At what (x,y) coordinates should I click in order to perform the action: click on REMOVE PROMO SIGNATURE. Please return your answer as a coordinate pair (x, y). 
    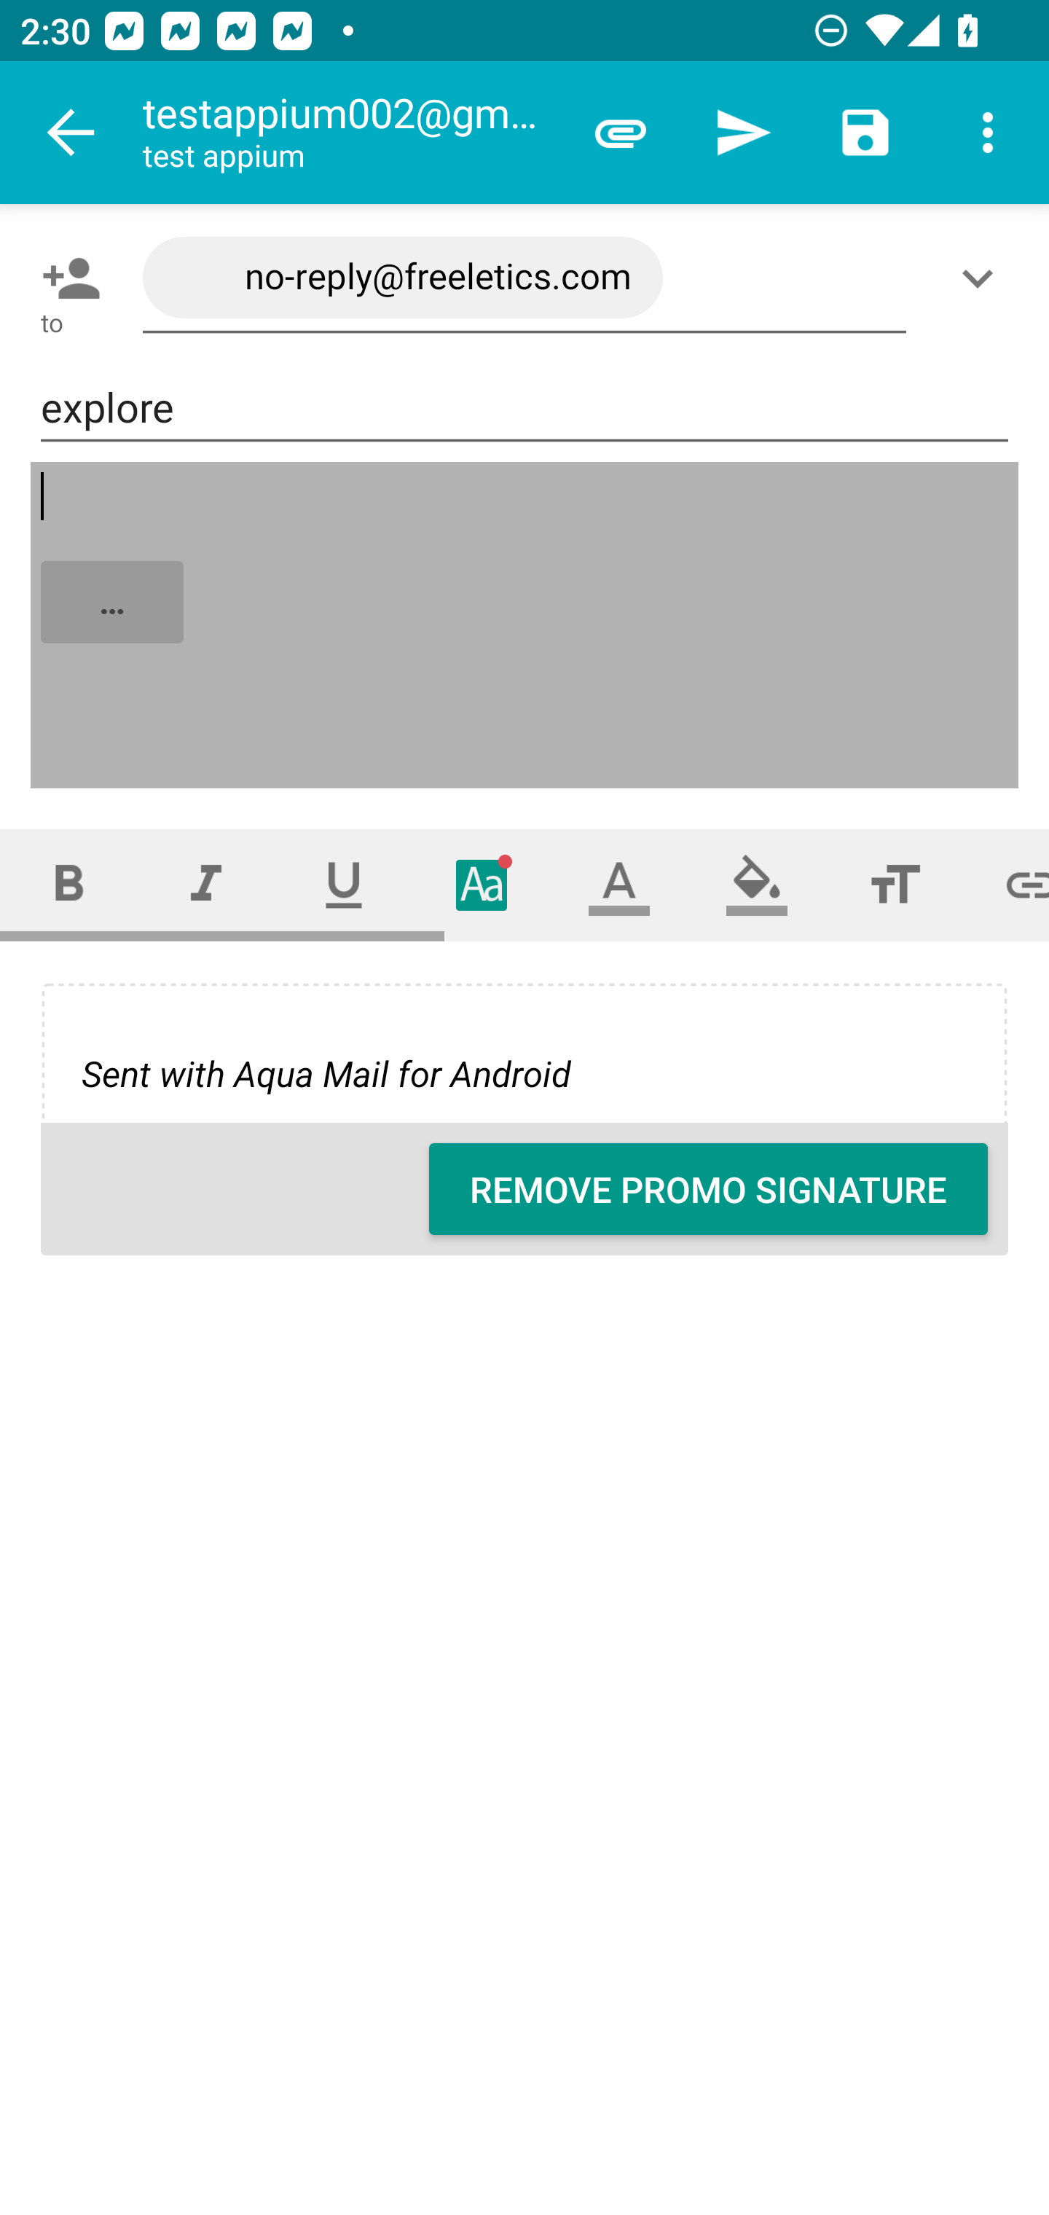
    Looking at the image, I should click on (708, 1189).